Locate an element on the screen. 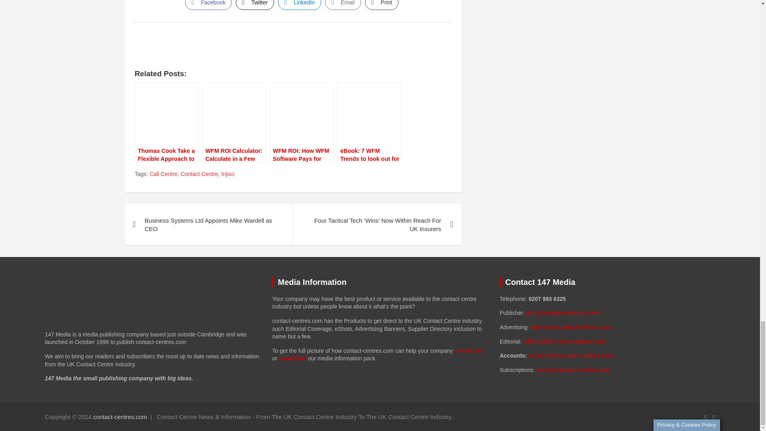  Print is located at coordinates (381, 5).